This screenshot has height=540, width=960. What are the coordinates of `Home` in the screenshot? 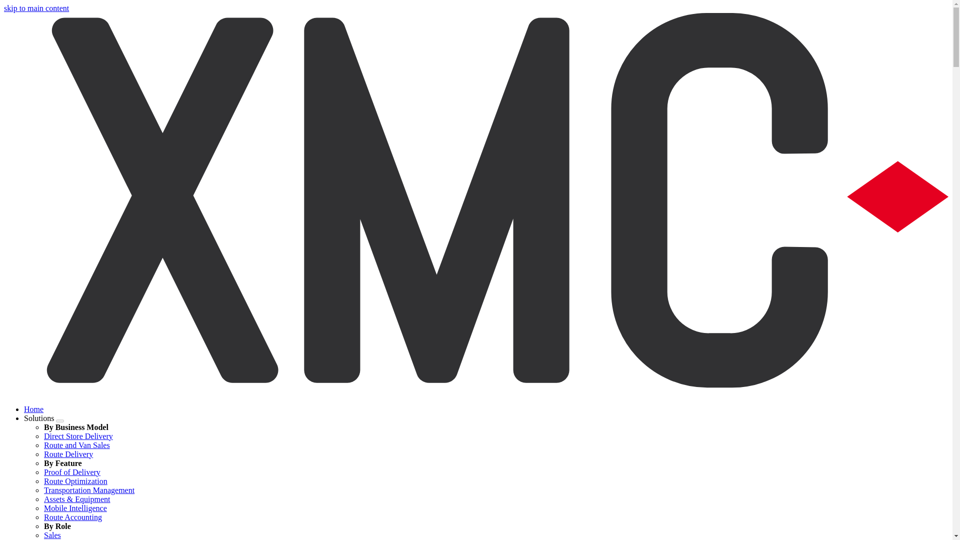 It's located at (33, 409).